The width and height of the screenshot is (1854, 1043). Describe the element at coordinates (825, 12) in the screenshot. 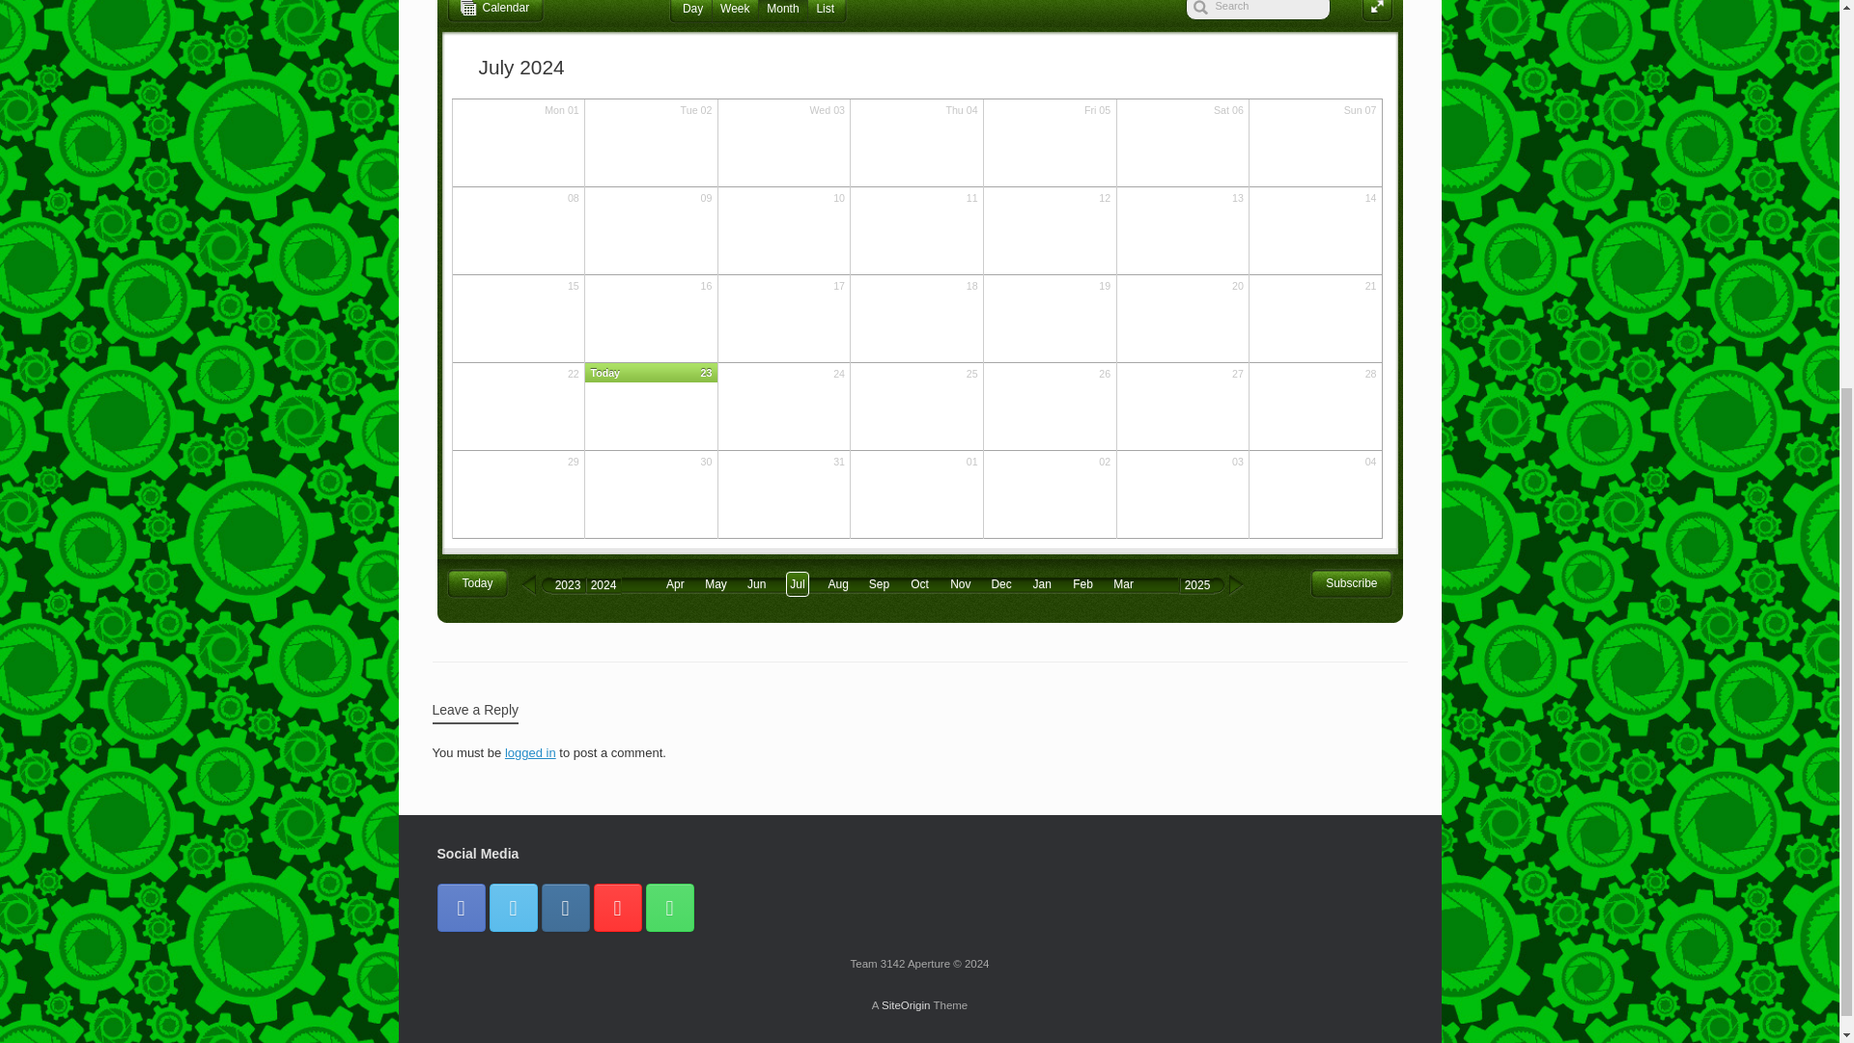

I see `List` at that location.